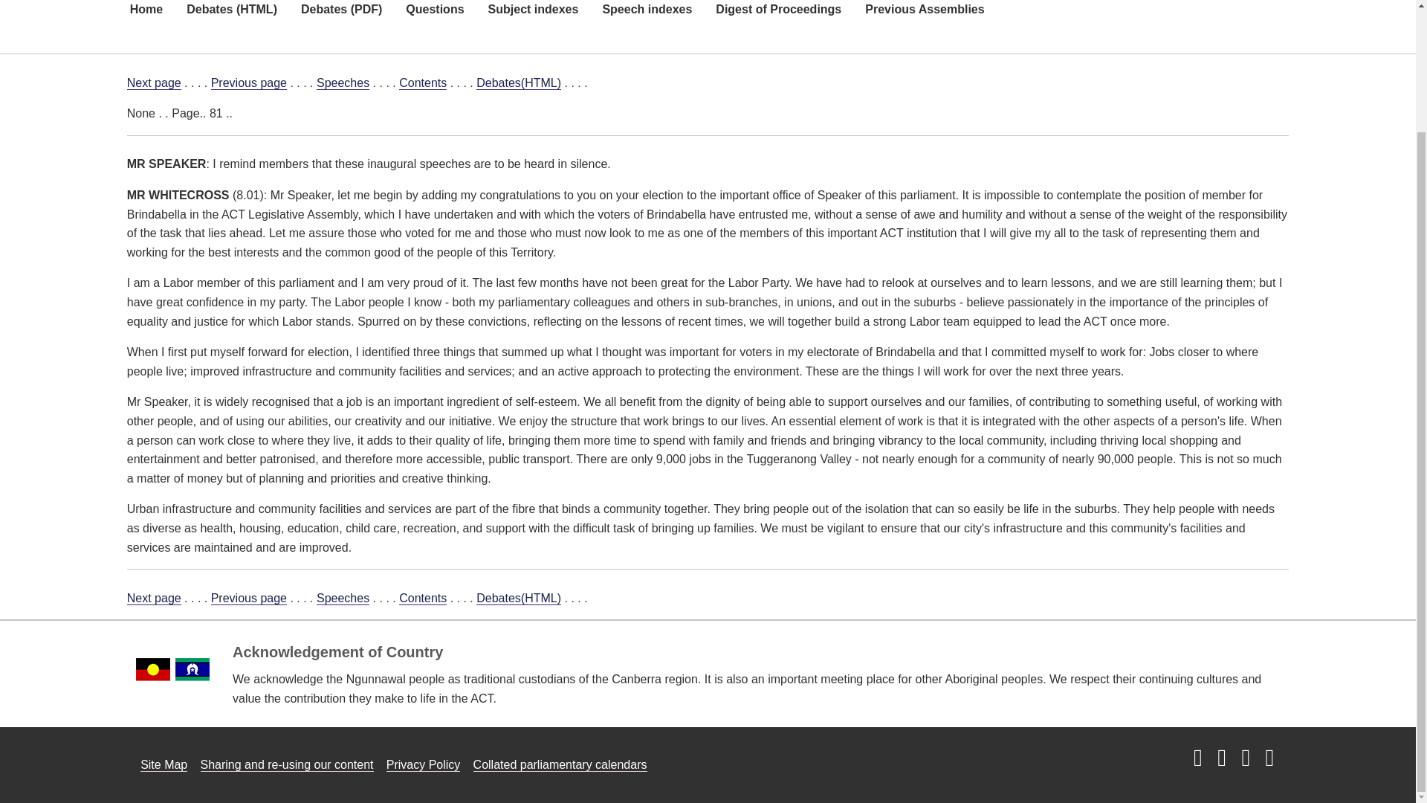  What do you see at coordinates (422, 83) in the screenshot?
I see `Contents` at bounding box center [422, 83].